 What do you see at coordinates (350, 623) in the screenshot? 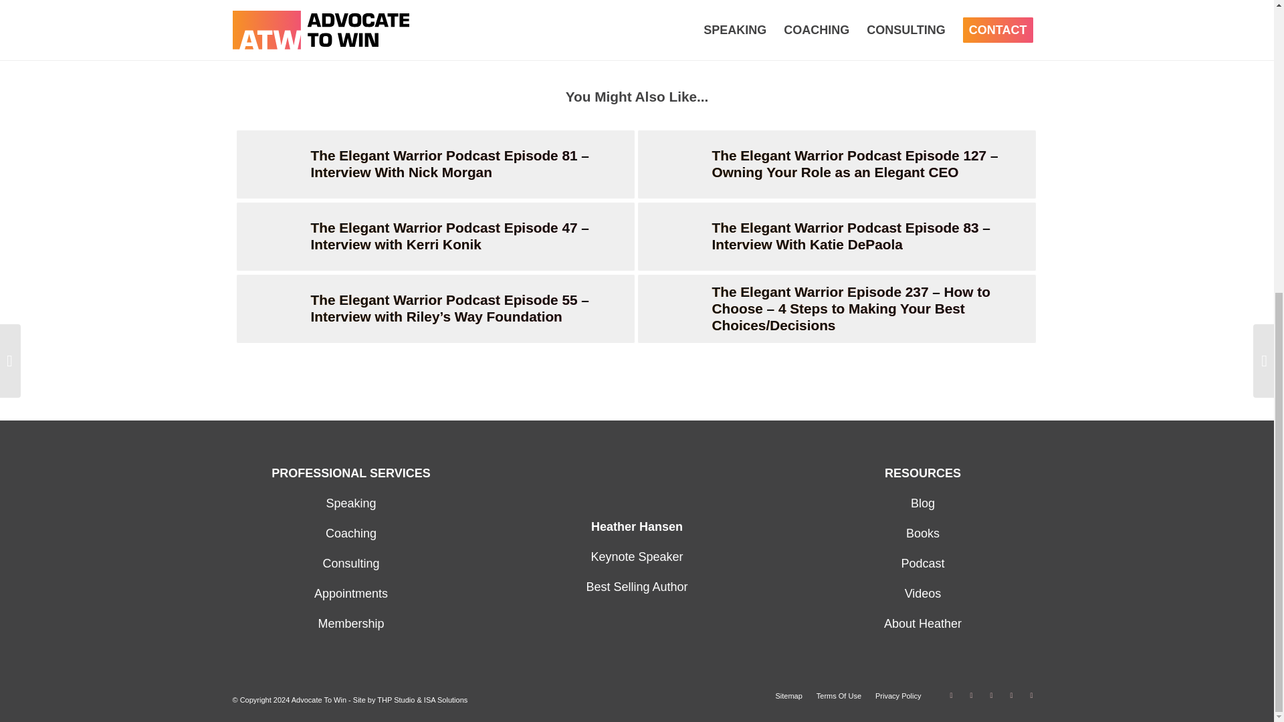
I see `Membership` at bounding box center [350, 623].